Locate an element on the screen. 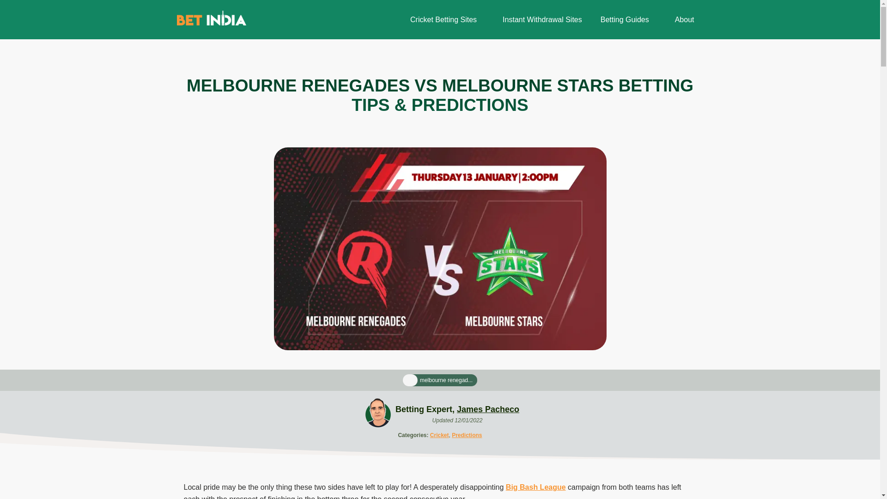 The height and width of the screenshot is (499, 887). Predictions is located at coordinates (467, 435).